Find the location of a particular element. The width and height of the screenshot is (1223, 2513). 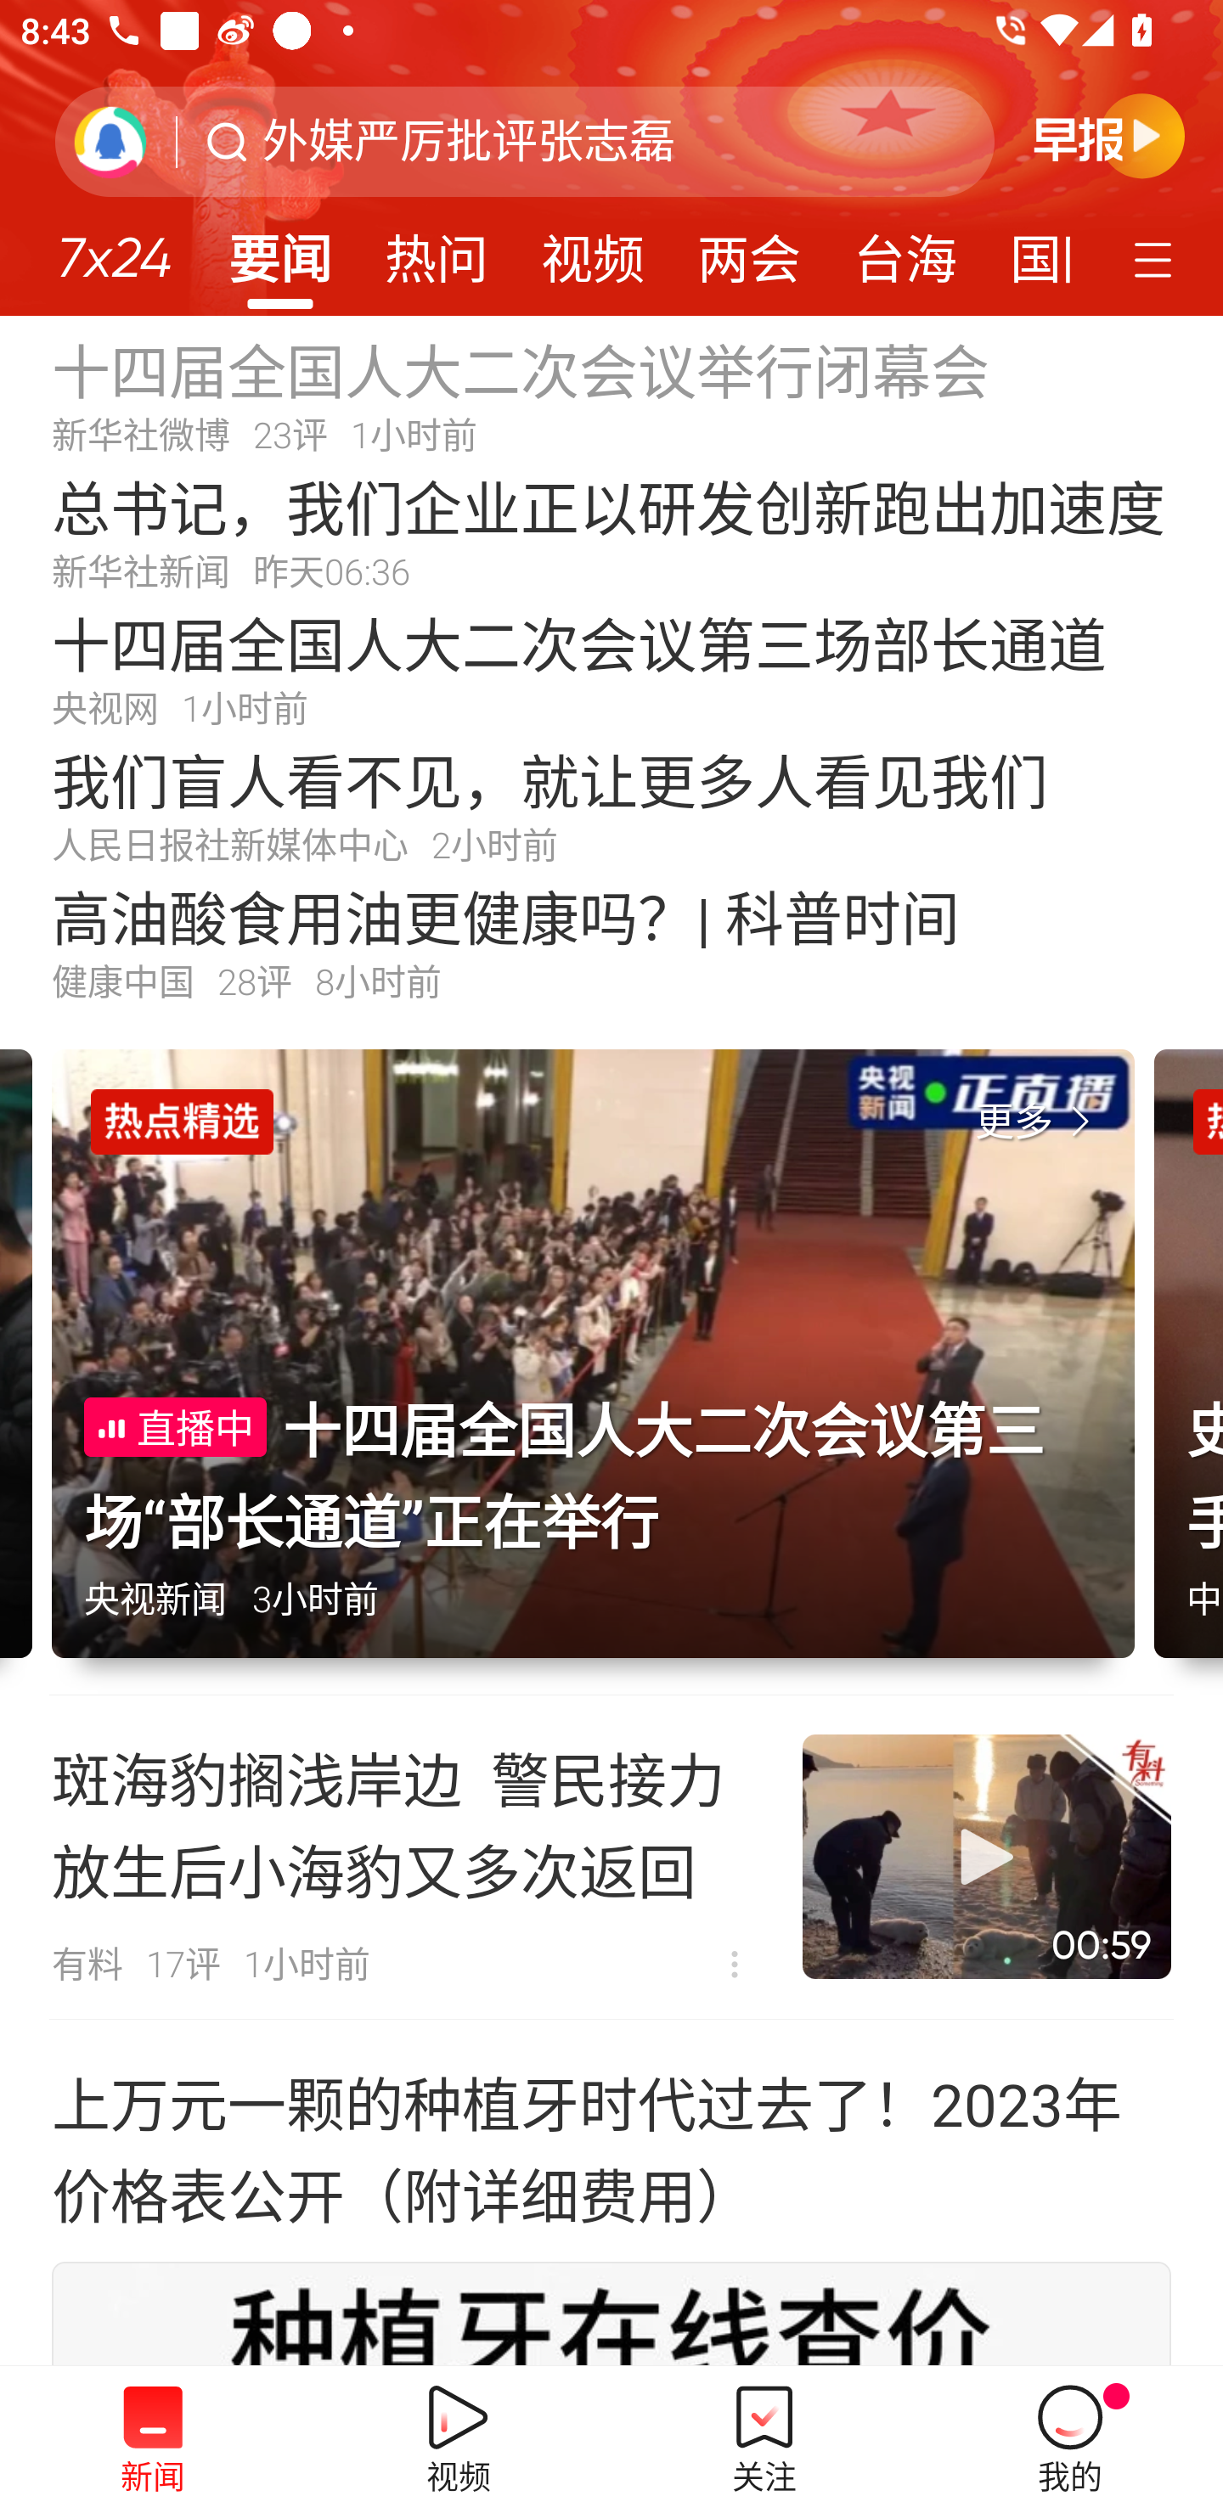

斑海豹搁浅岸边  警民接力放生后小海豹又多次返回 有料 17评 1小时前  不感兴趣 00:59 is located at coordinates (611, 1857).